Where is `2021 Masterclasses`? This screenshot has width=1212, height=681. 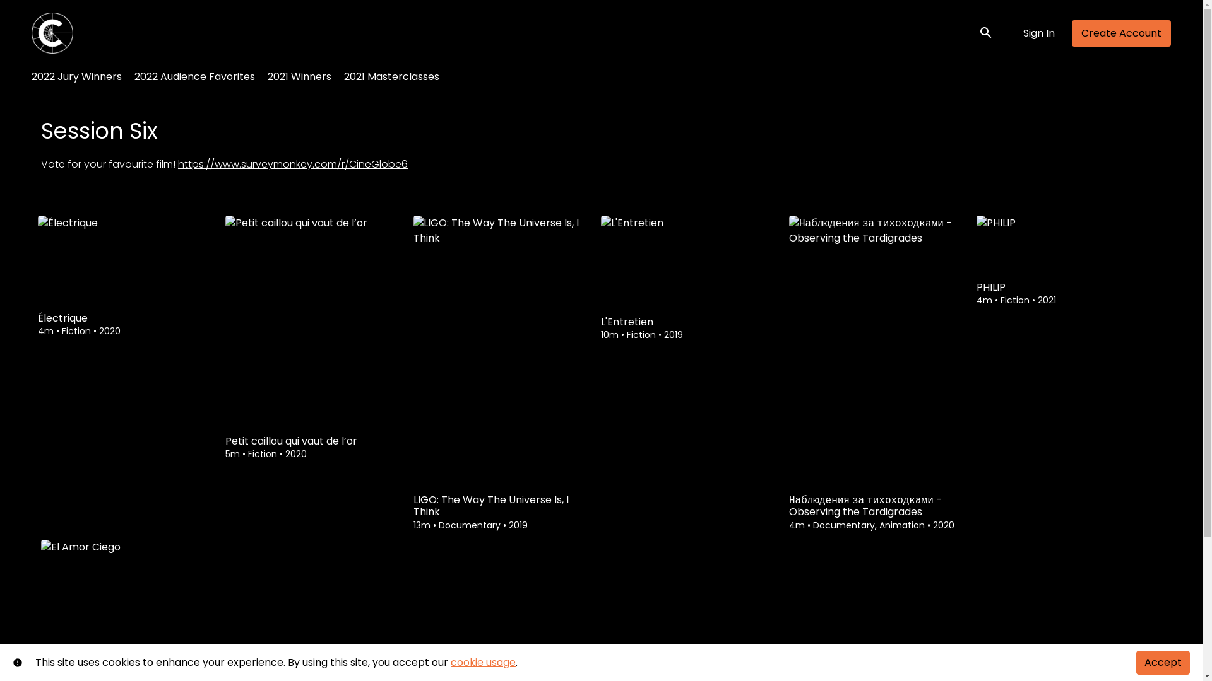 2021 Masterclasses is located at coordinates (391, 78).